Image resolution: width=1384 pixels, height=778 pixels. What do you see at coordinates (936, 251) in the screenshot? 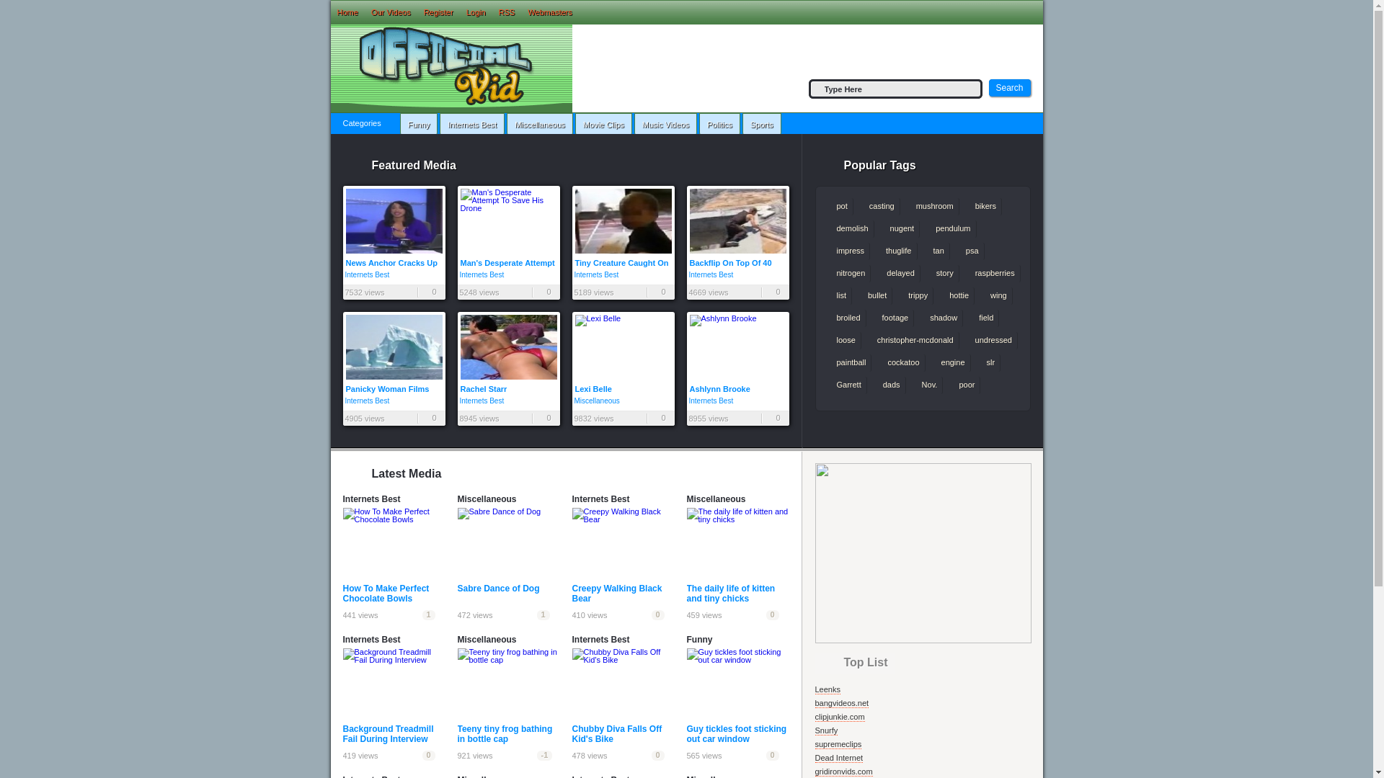
I see `see all posts tagged tan` at bounding box center [936, 251].